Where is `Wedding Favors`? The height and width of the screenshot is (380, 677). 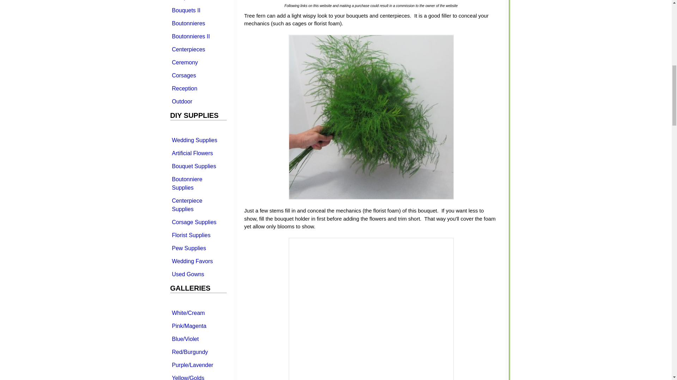 Wedding Favors is located at coordinates (198, 261).